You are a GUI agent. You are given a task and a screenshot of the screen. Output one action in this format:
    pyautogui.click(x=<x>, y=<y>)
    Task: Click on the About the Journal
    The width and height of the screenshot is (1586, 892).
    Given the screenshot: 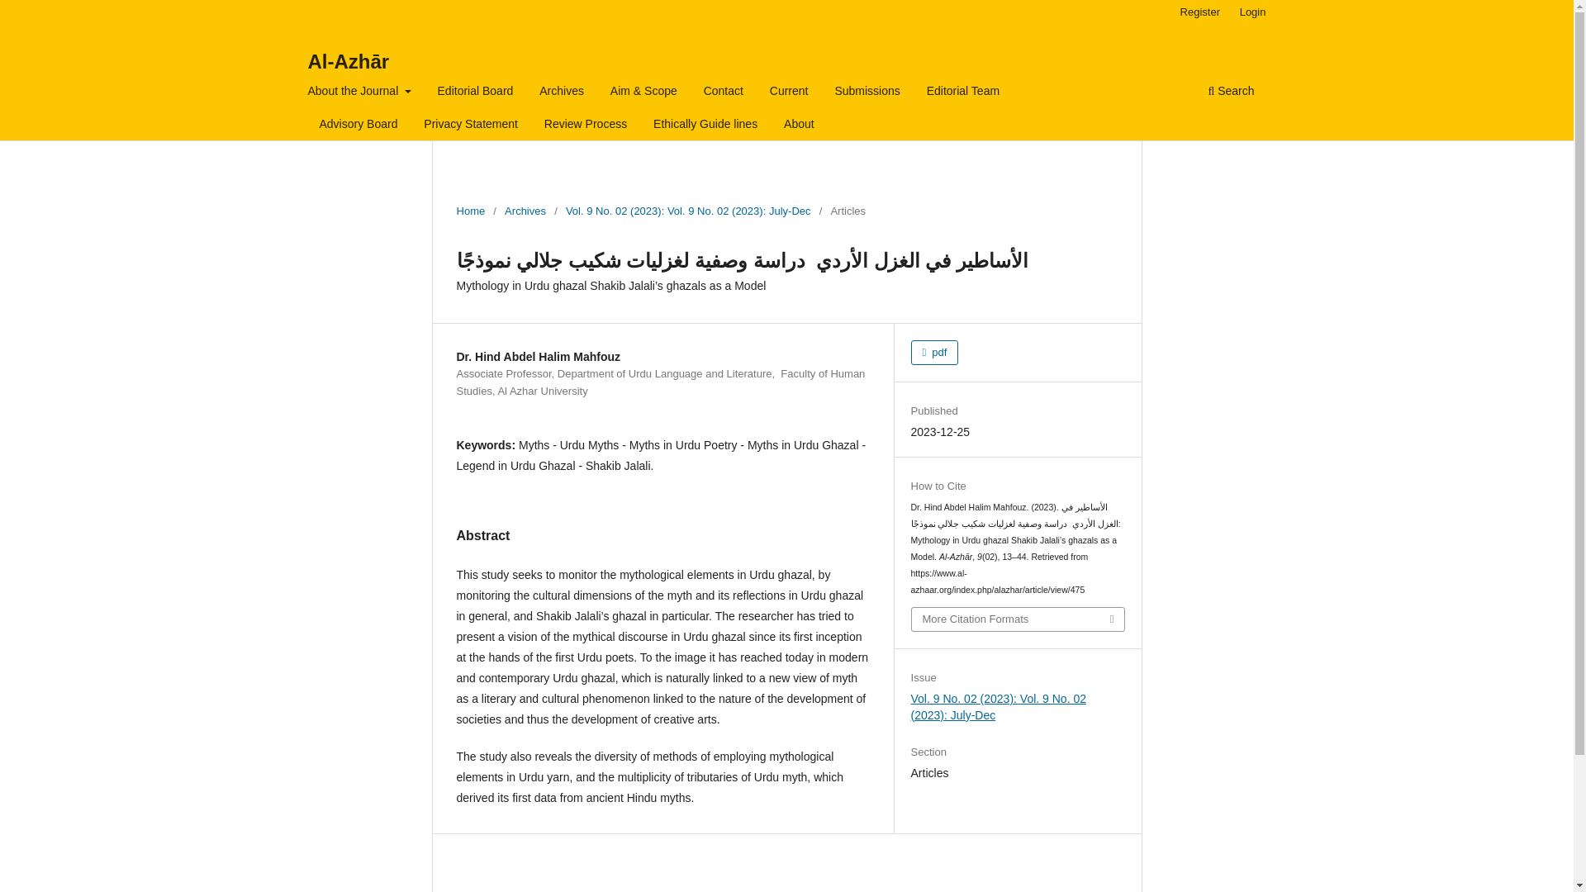 What is the action you would take?
    pyautogui.click(x=359, y=93)
    